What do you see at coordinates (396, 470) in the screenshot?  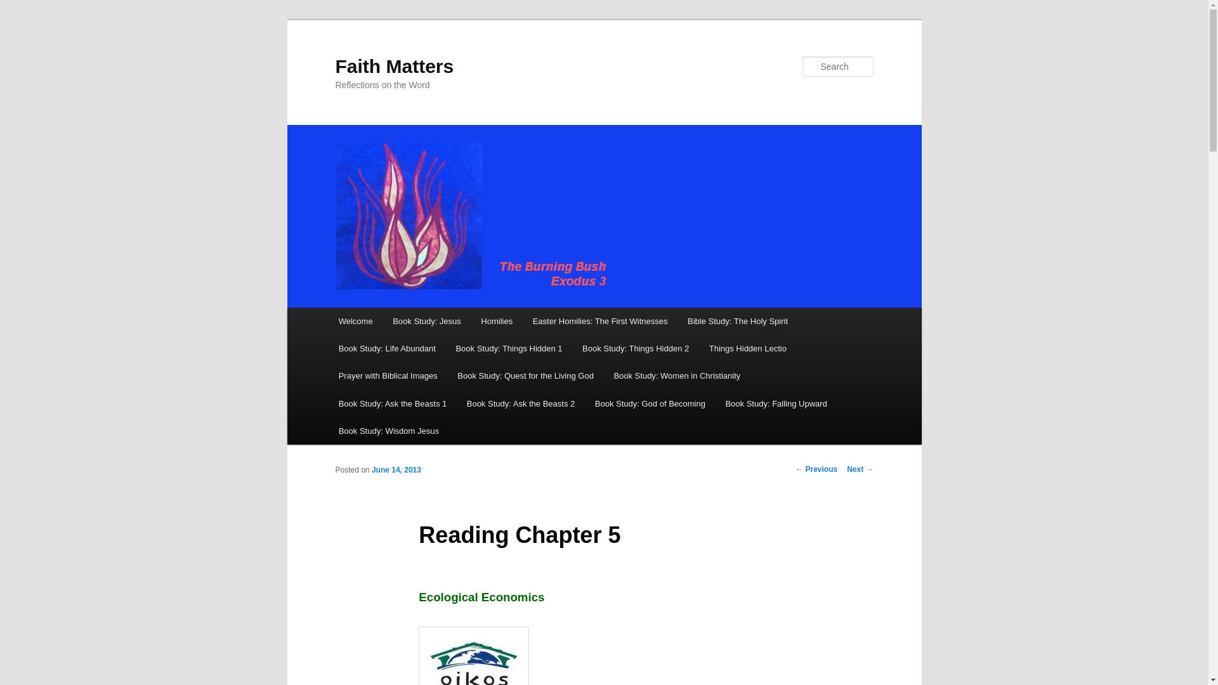 I see `June 14, 2013` at bounding box center [396, 470].